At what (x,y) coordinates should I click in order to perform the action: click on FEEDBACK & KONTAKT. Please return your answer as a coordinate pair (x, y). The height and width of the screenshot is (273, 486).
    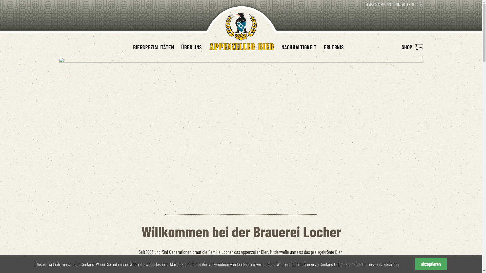
    Looking at the image, I should click on (378, 4).